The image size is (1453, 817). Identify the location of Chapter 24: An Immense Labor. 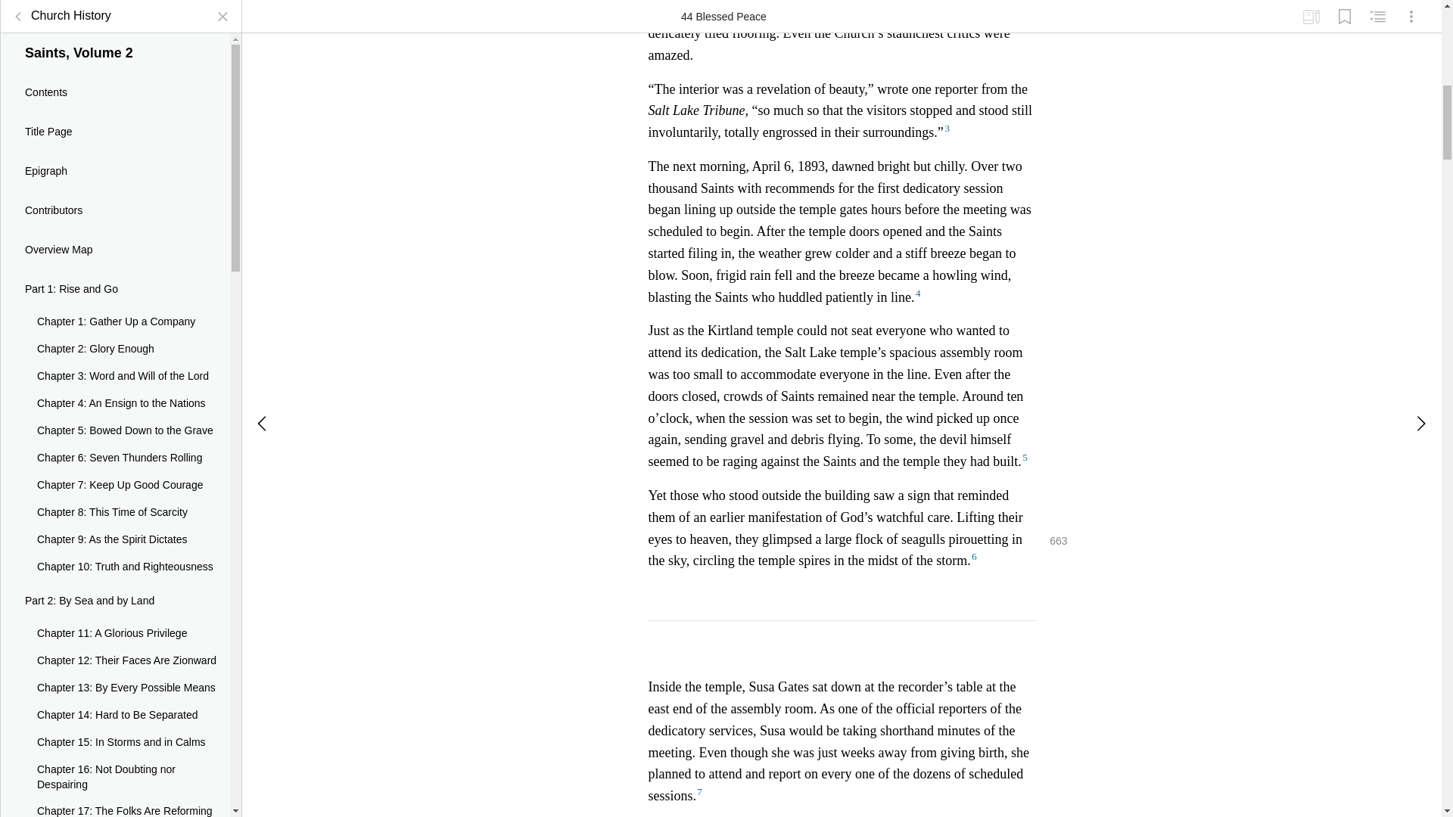
(115, 280).